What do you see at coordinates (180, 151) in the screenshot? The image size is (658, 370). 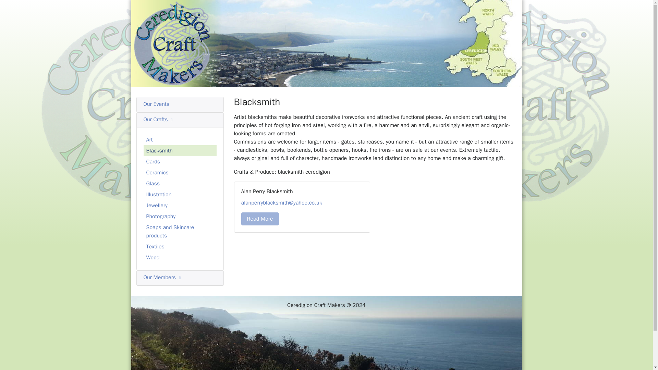 I see `Blacksmith` at bounding box center [180, 151].